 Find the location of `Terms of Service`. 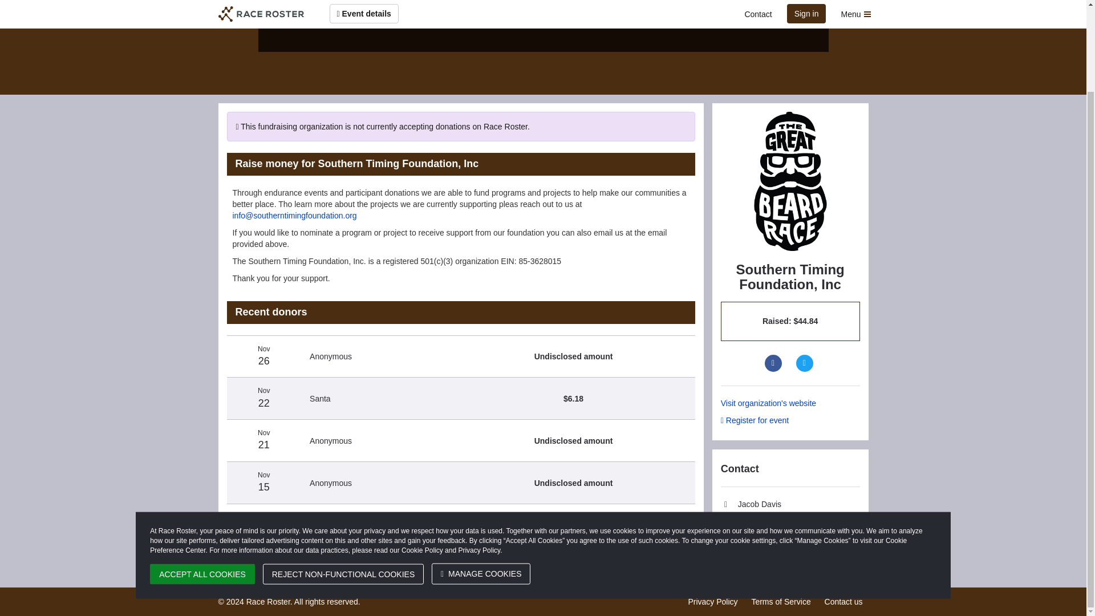

Terms of Service is located at coordinates (780, 601).